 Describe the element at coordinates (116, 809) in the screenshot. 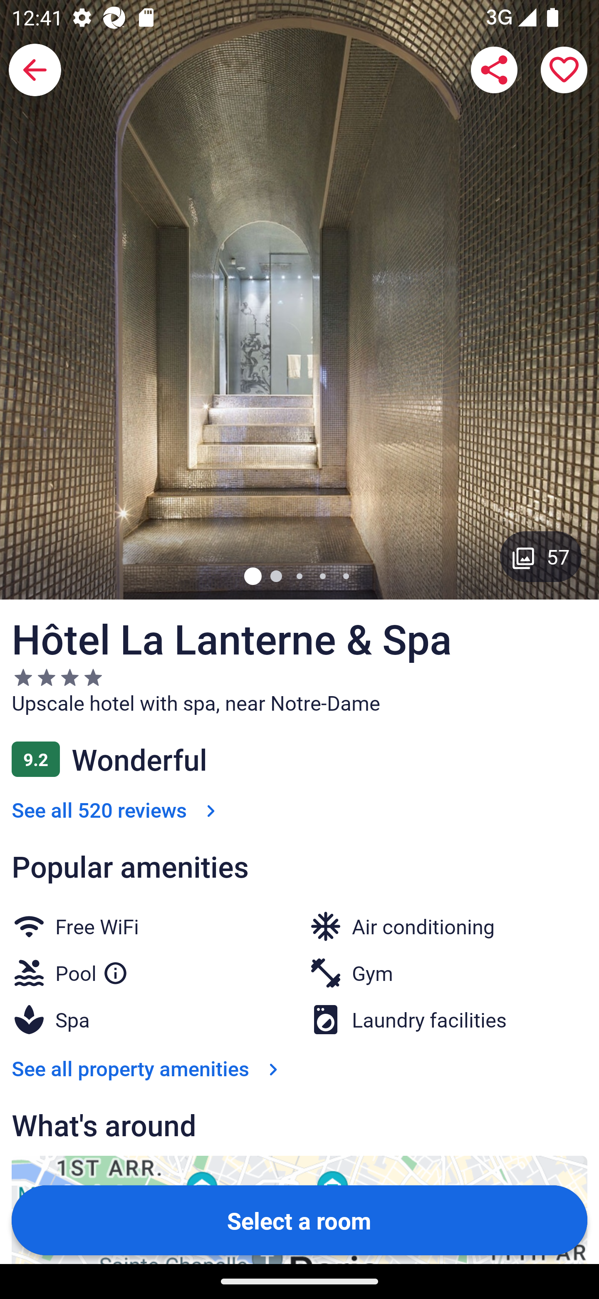

I see `See all 520 reviews See all 520 reviews Link` at that location.